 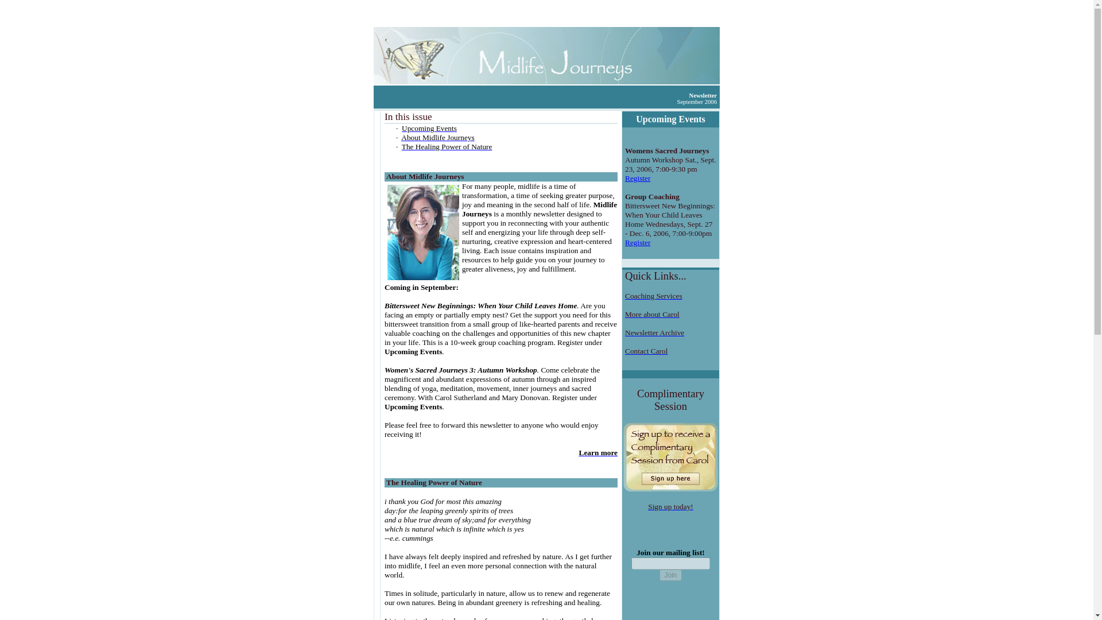 What do you see at coordinates (646, 350) in the screenshot?
I see `Contact Carol` at bounding box center [646, 350].